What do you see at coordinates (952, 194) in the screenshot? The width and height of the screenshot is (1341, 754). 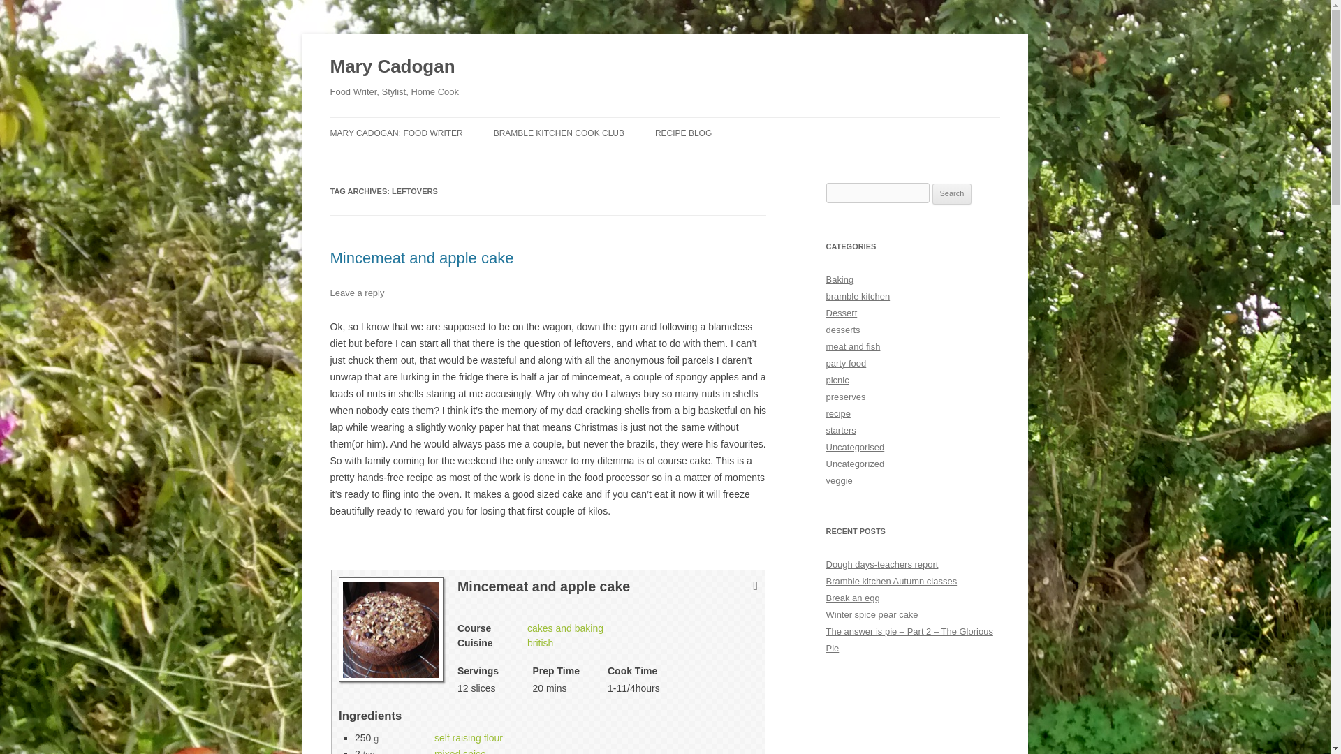 I see `Search` at bounding box center [952, 194].